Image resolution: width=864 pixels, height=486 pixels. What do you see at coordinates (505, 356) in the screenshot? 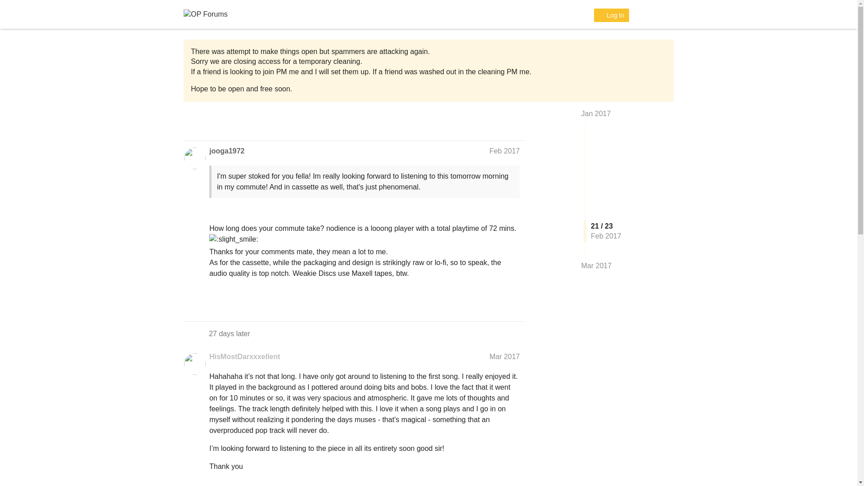
I see `Post date` at bounding box center [505, 356].